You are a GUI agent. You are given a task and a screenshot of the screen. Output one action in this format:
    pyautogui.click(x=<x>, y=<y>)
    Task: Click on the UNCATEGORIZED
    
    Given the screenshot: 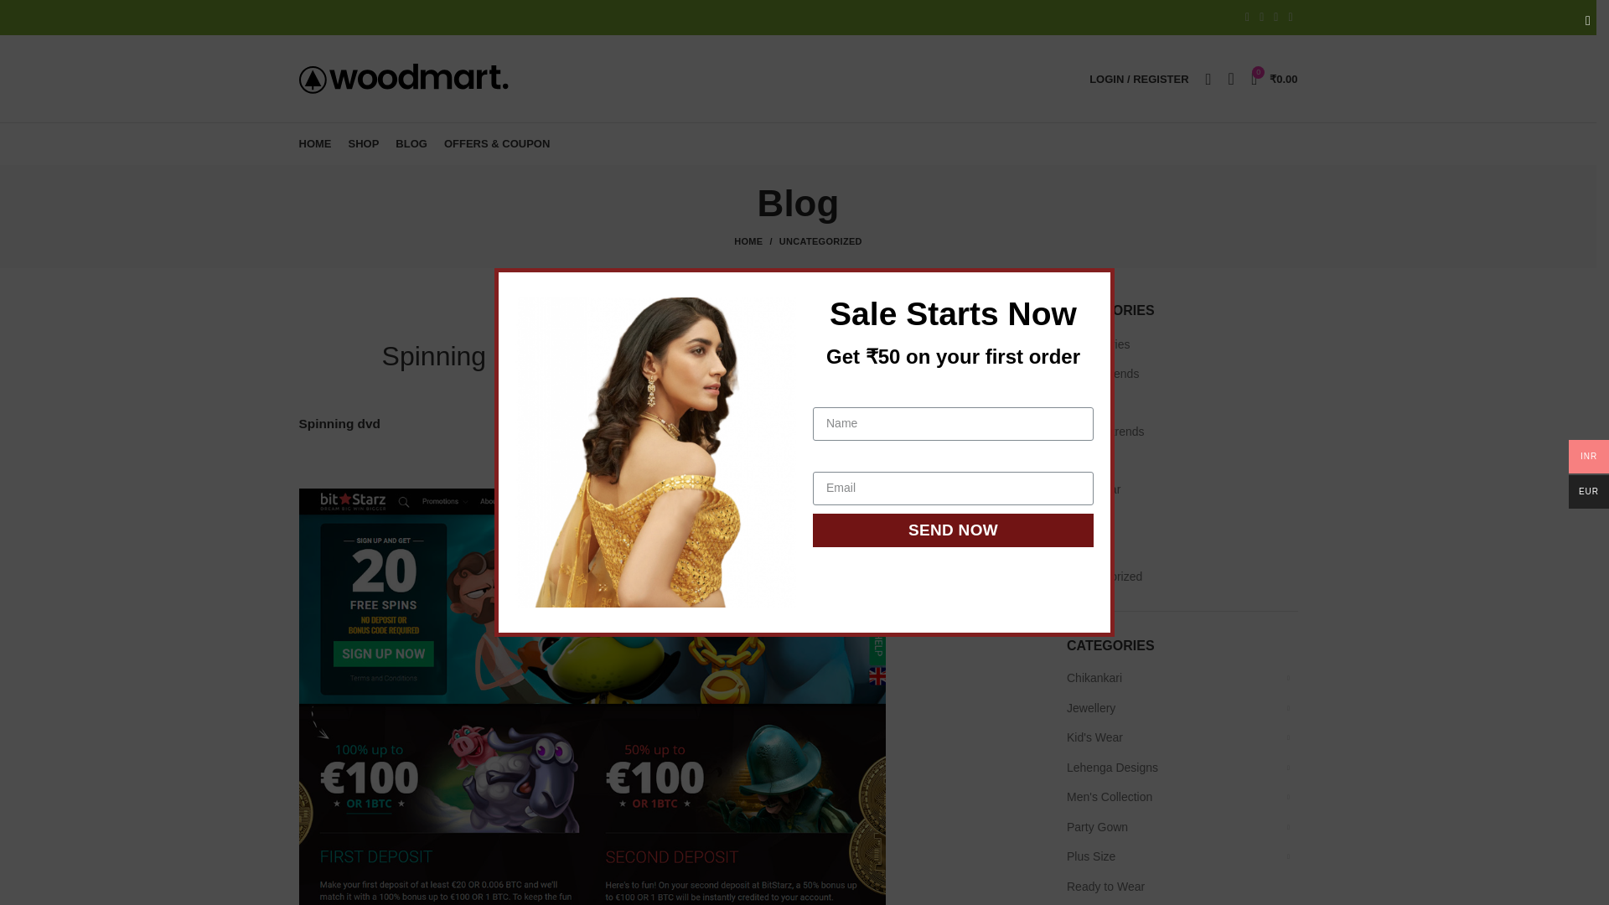 What is the action you would take?
    pyautogui.click(x=670, y=312)
    